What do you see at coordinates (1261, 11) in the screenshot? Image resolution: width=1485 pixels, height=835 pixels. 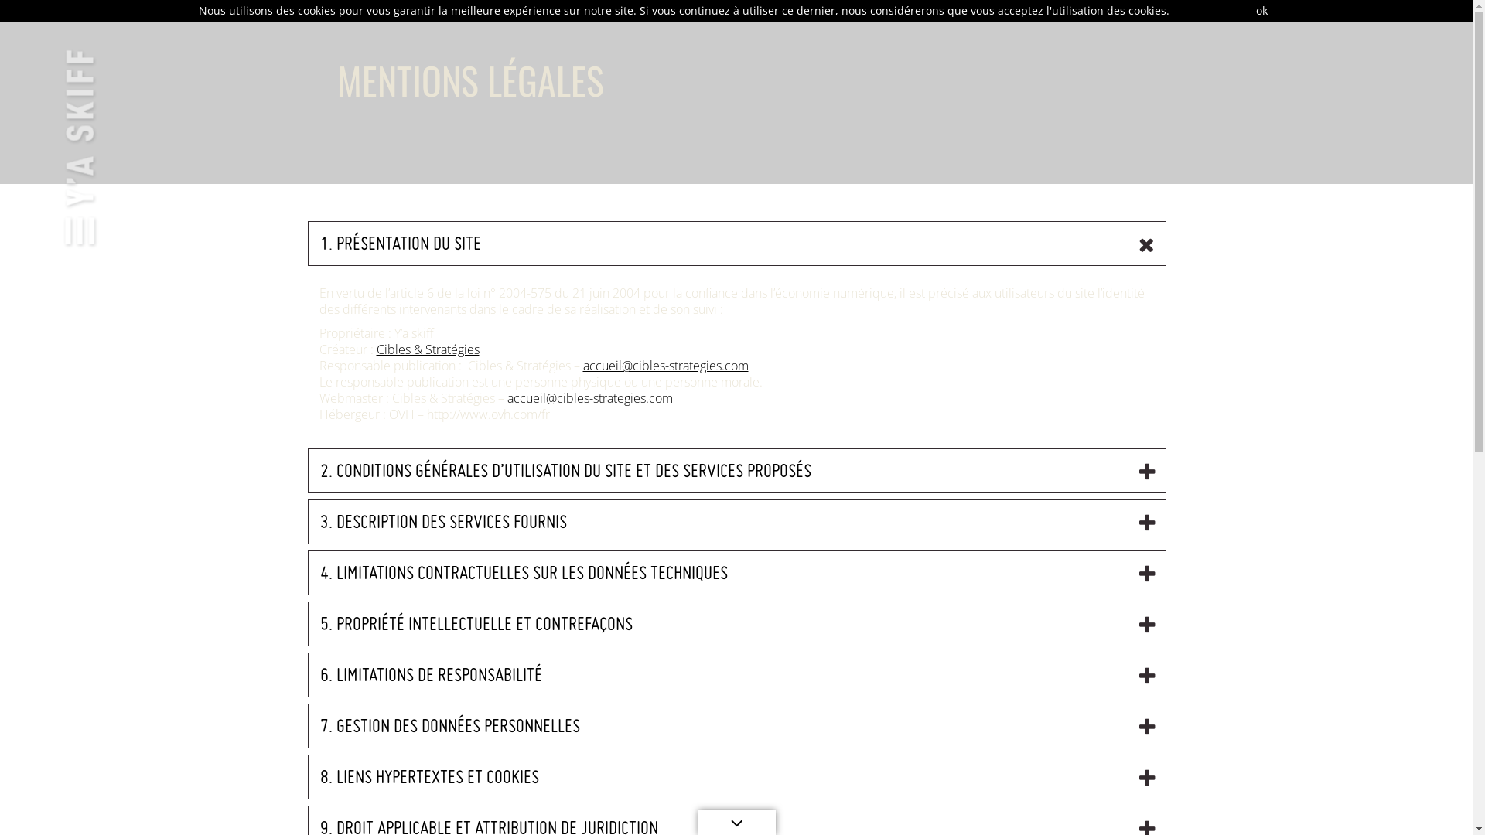 I see `ok` at bounding box center [1261, 11].